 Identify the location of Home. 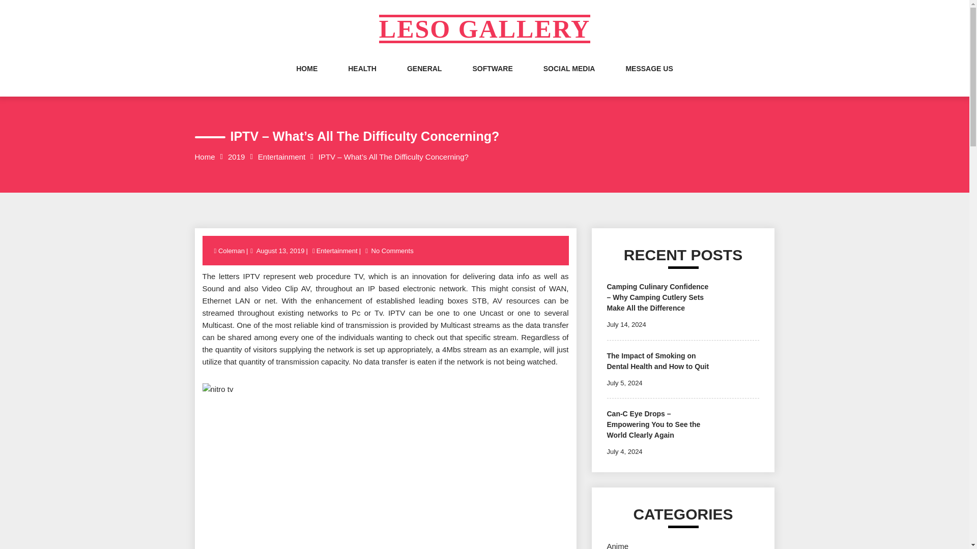
(205, 157).